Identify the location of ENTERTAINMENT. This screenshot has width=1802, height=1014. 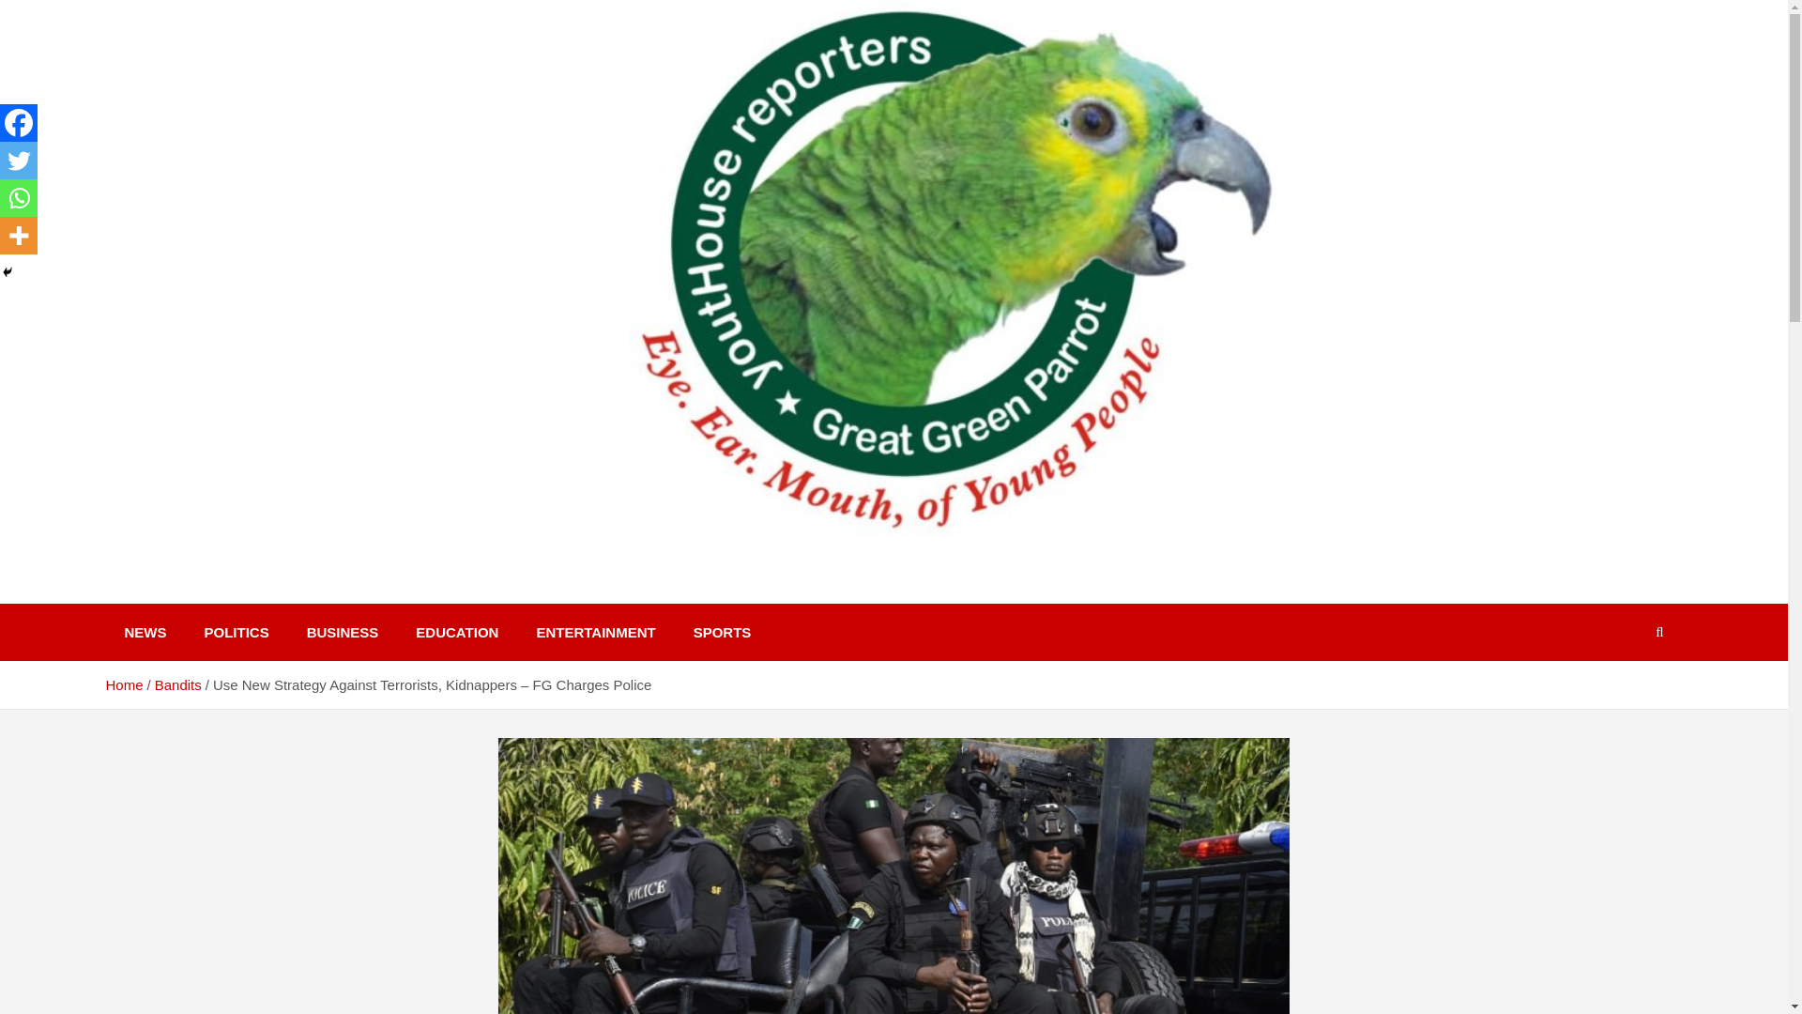
(595, 632).